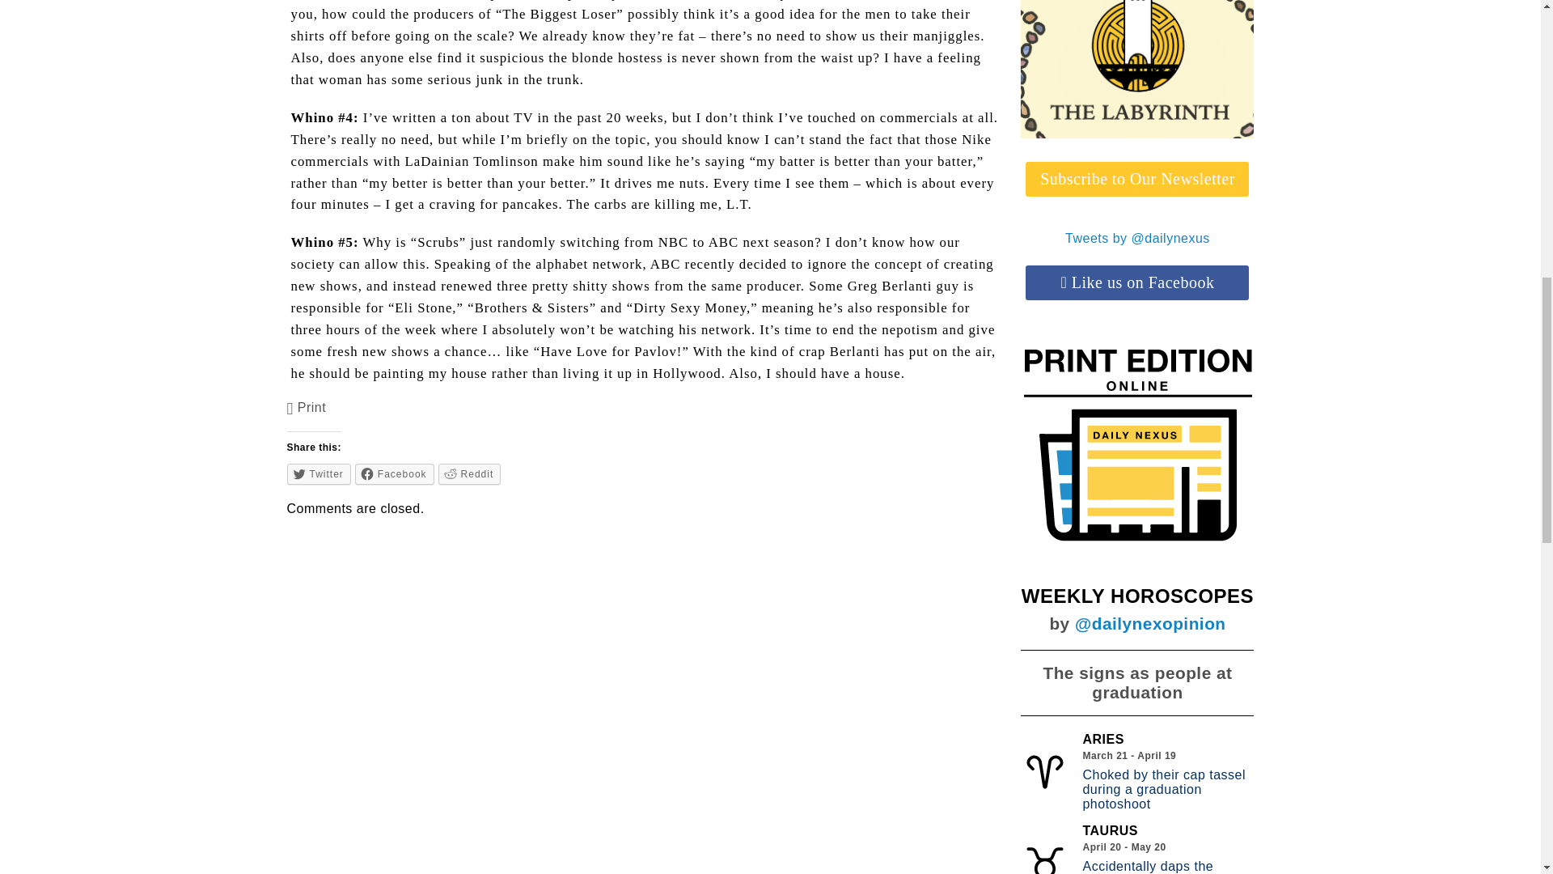 Image resolution: width=1553 pixels, height=874 pixels. Describe the element at coordinates (395, 474) in the screenshot. I see `Click to share on Facebook` at that location.